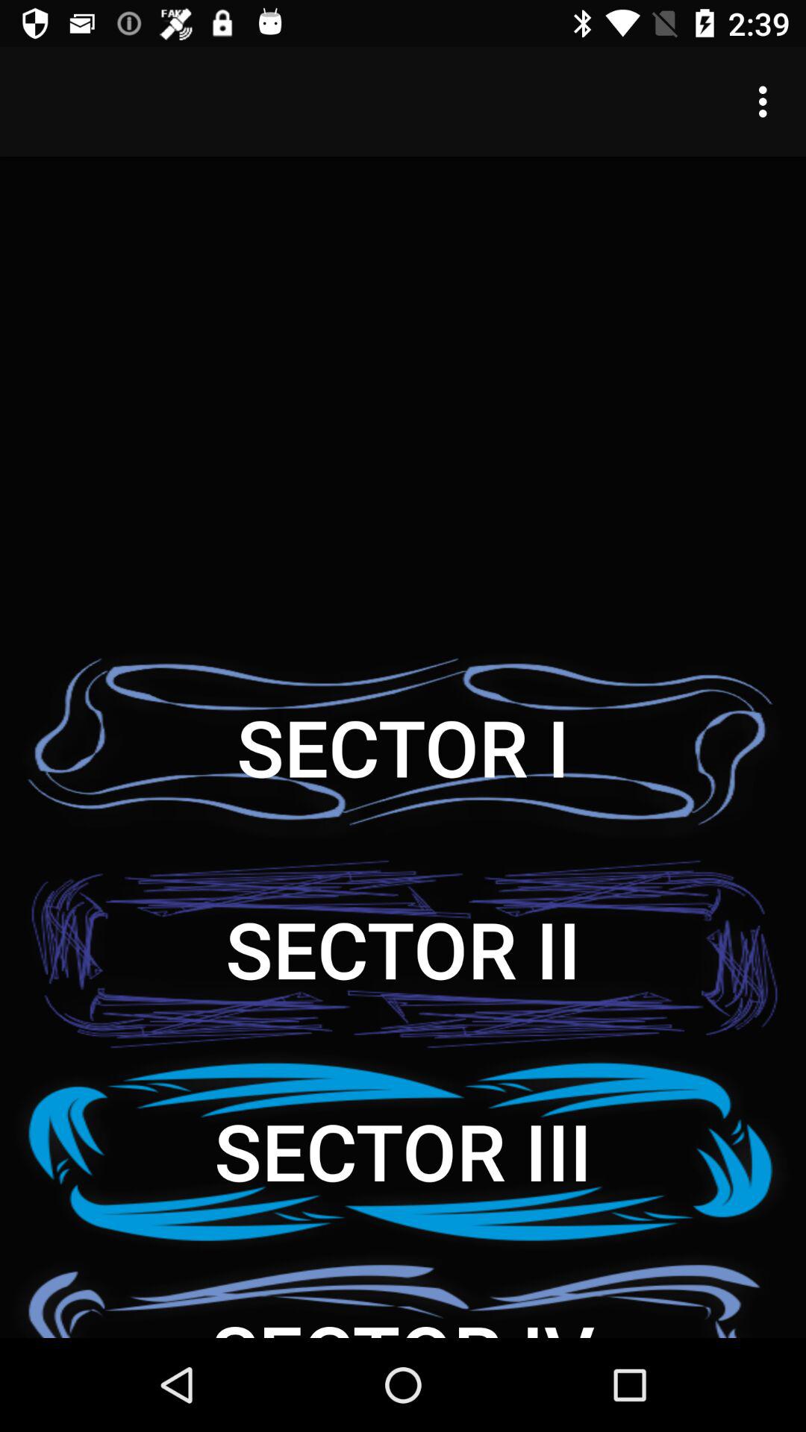 This screenshot has height=1432, width=806. Describe the element at coordinates (767, 101) in the screenshot. I see `open the icon at the top right corner` at that location.